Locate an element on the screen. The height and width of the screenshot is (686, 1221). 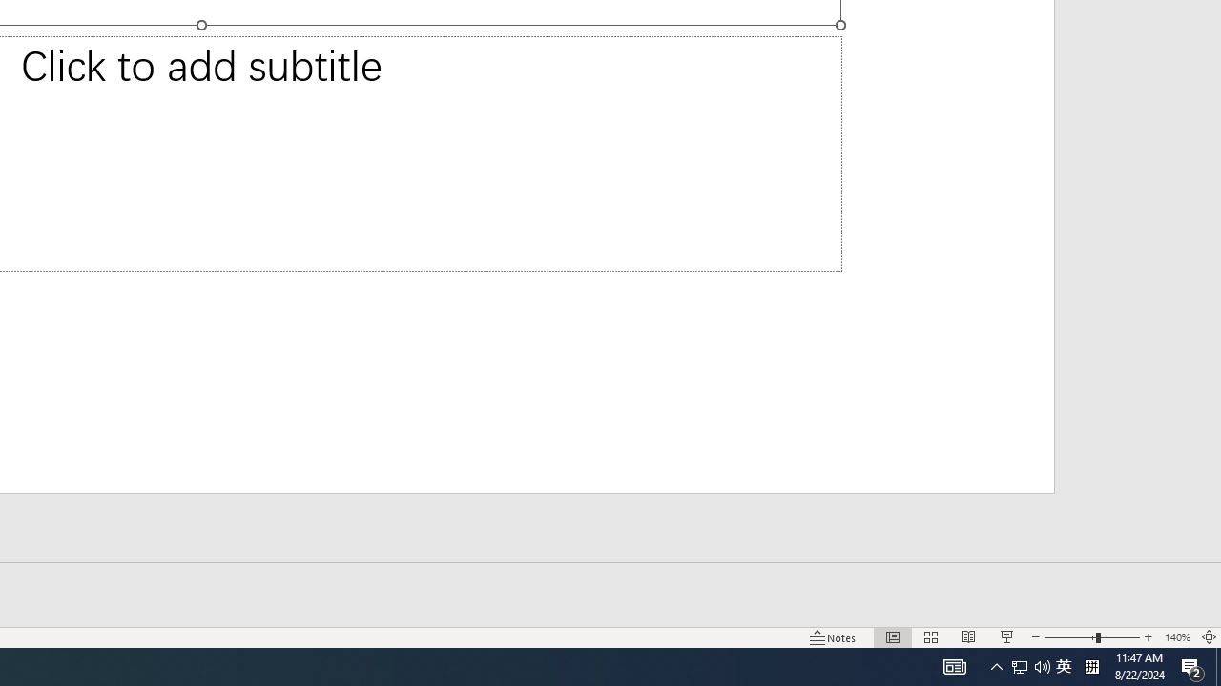
Zoom 140% is located at coordinates (1177, 636).